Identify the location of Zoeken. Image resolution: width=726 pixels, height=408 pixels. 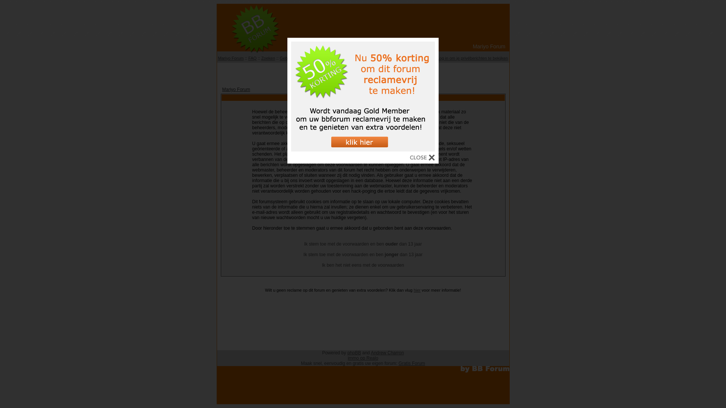
(268, 58).